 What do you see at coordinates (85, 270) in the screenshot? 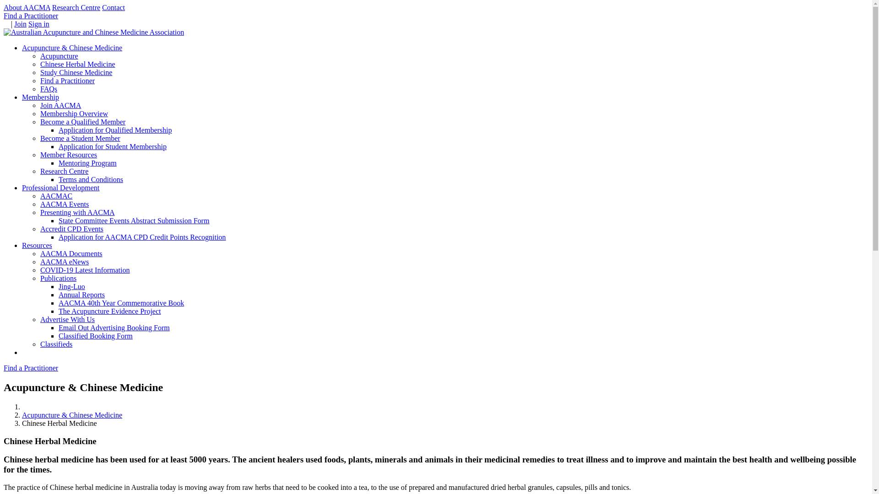
I see `COVID-19 Latest Information` at bounding box center [85, 270].